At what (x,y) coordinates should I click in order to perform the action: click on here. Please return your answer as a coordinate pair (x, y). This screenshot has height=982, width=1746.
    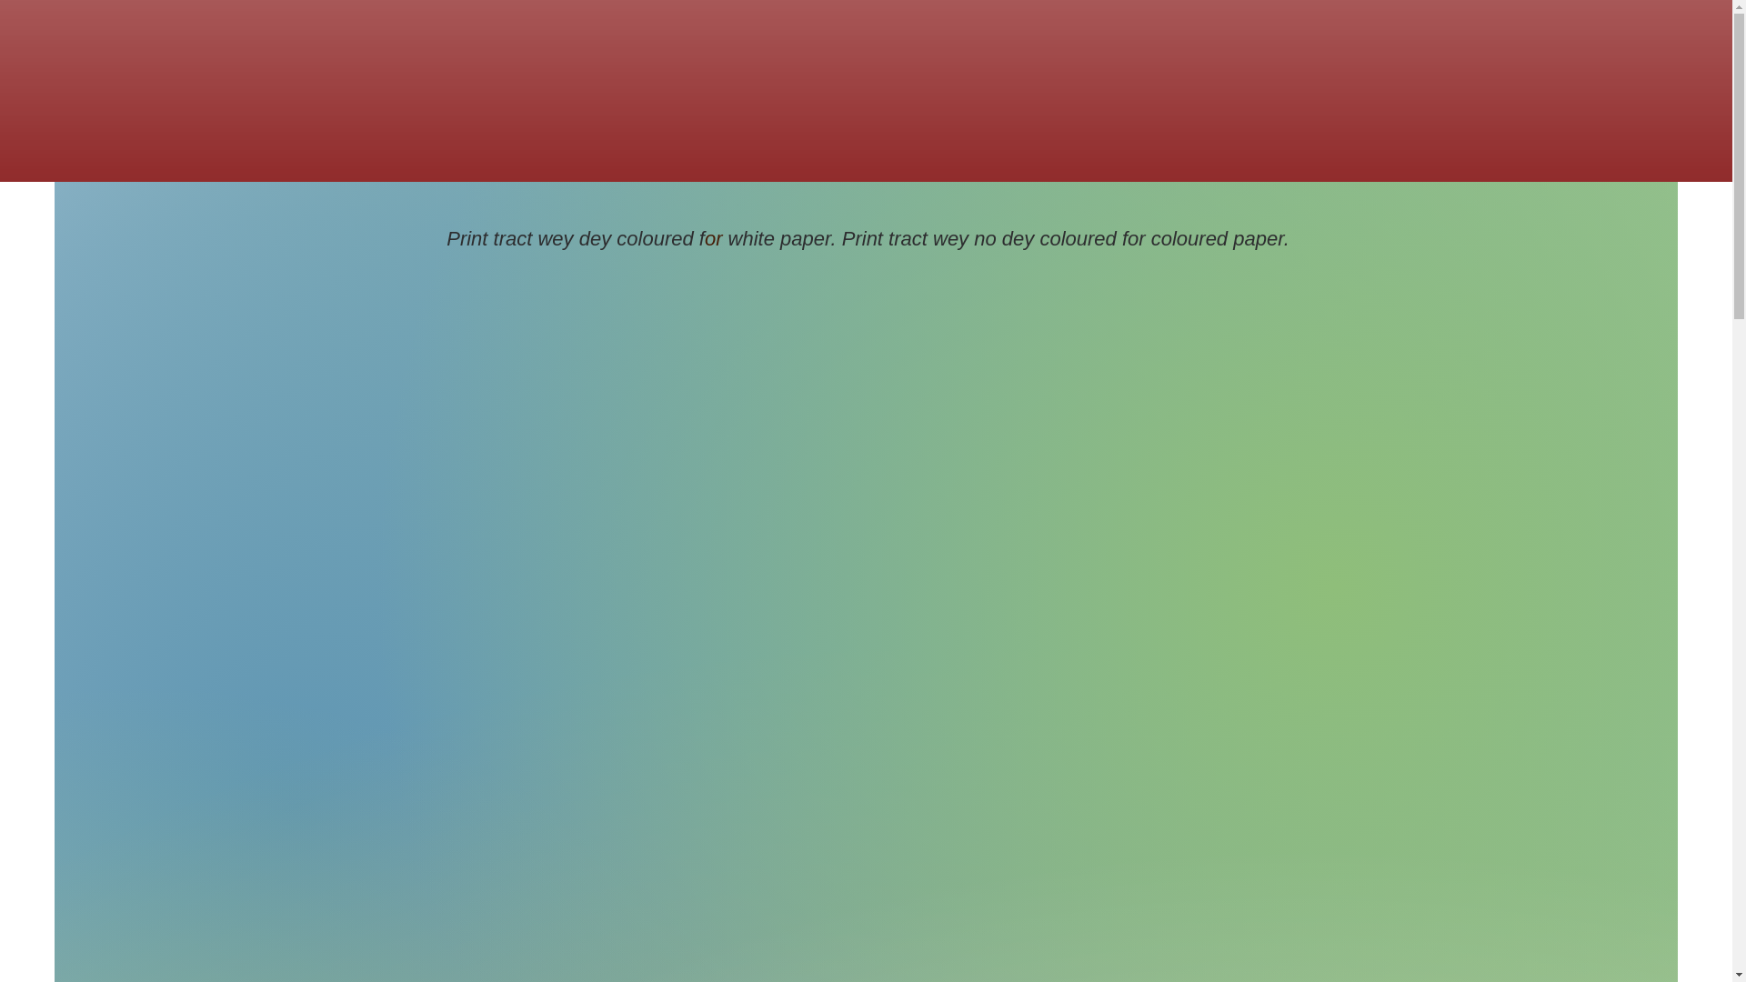
    Looking at the image, I should click on (1018, 298).